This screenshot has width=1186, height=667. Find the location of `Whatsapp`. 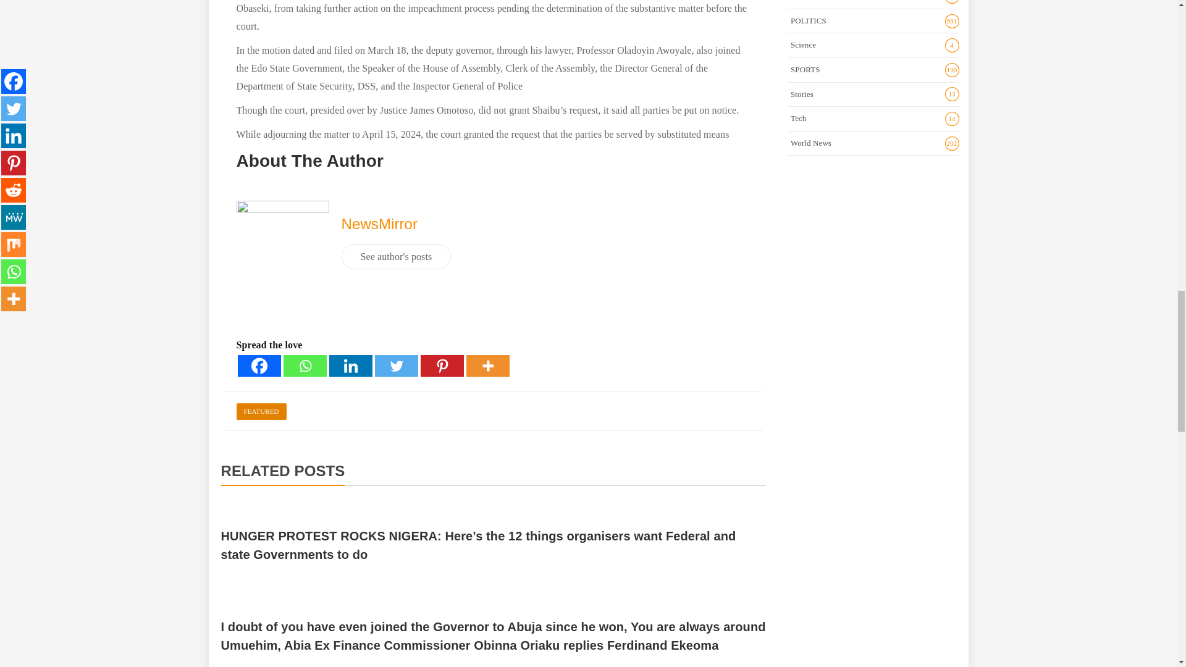

Whatsapp is located at coordinates (305, 366).